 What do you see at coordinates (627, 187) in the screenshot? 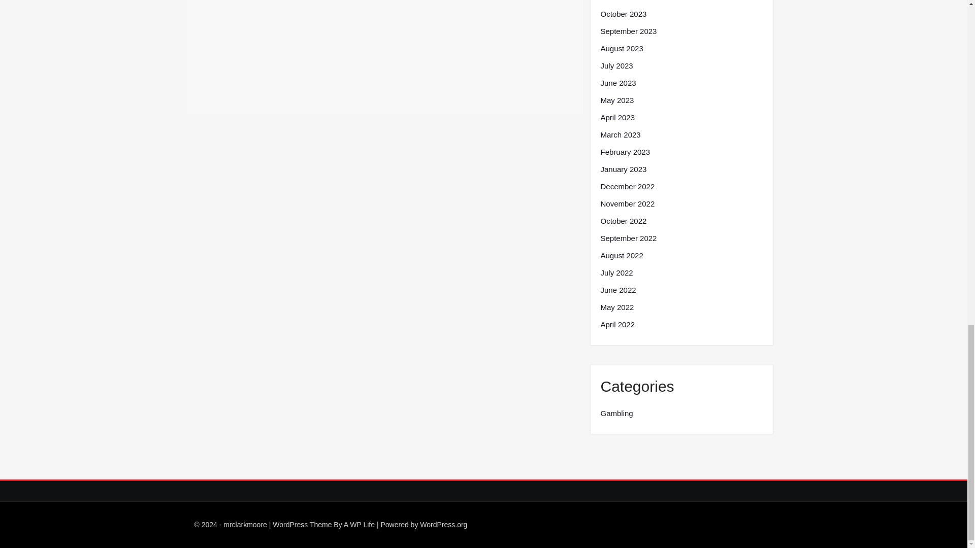
I see `December 2022` at bounding box center [627, 187].